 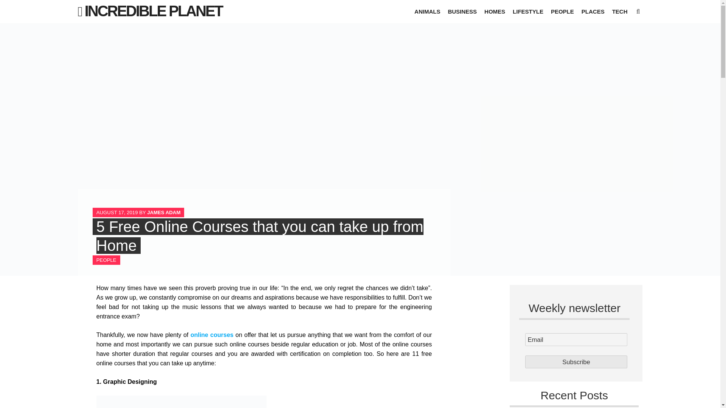 What do you see at coordinates (620, 11) in the screenshot?
I see `TECH` at bounding box center [620, 11].